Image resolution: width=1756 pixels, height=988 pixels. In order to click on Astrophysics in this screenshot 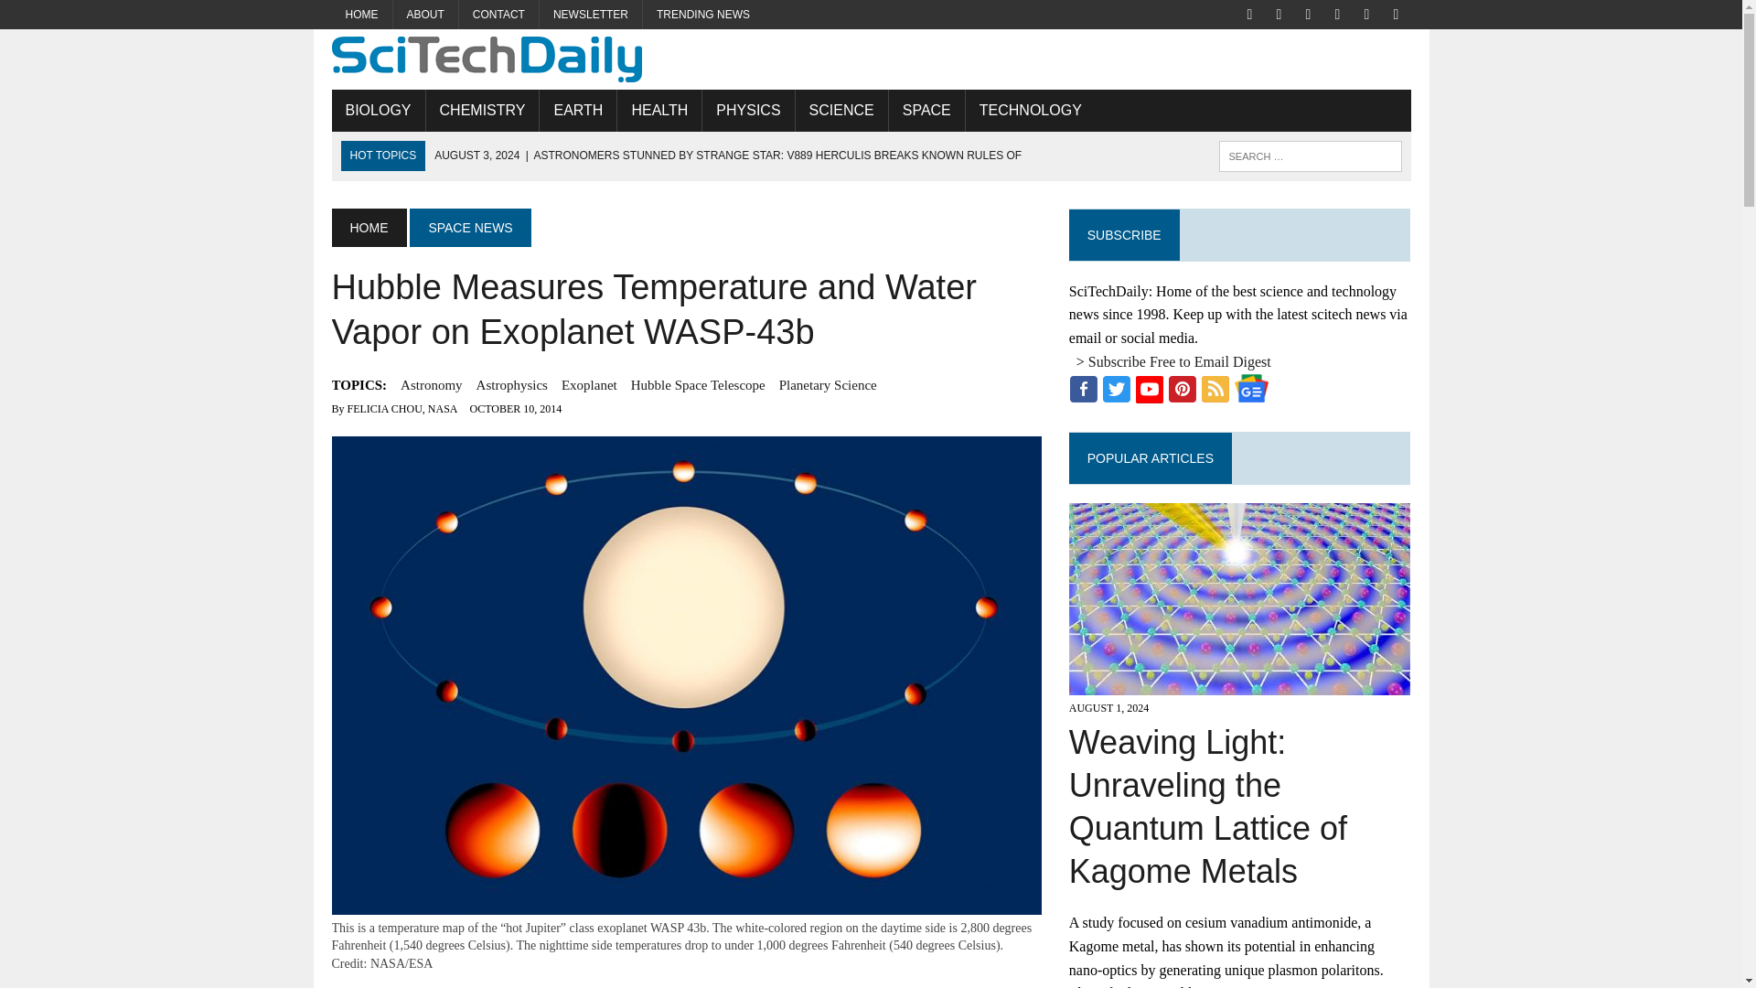, I will do `click(512, 385)`.